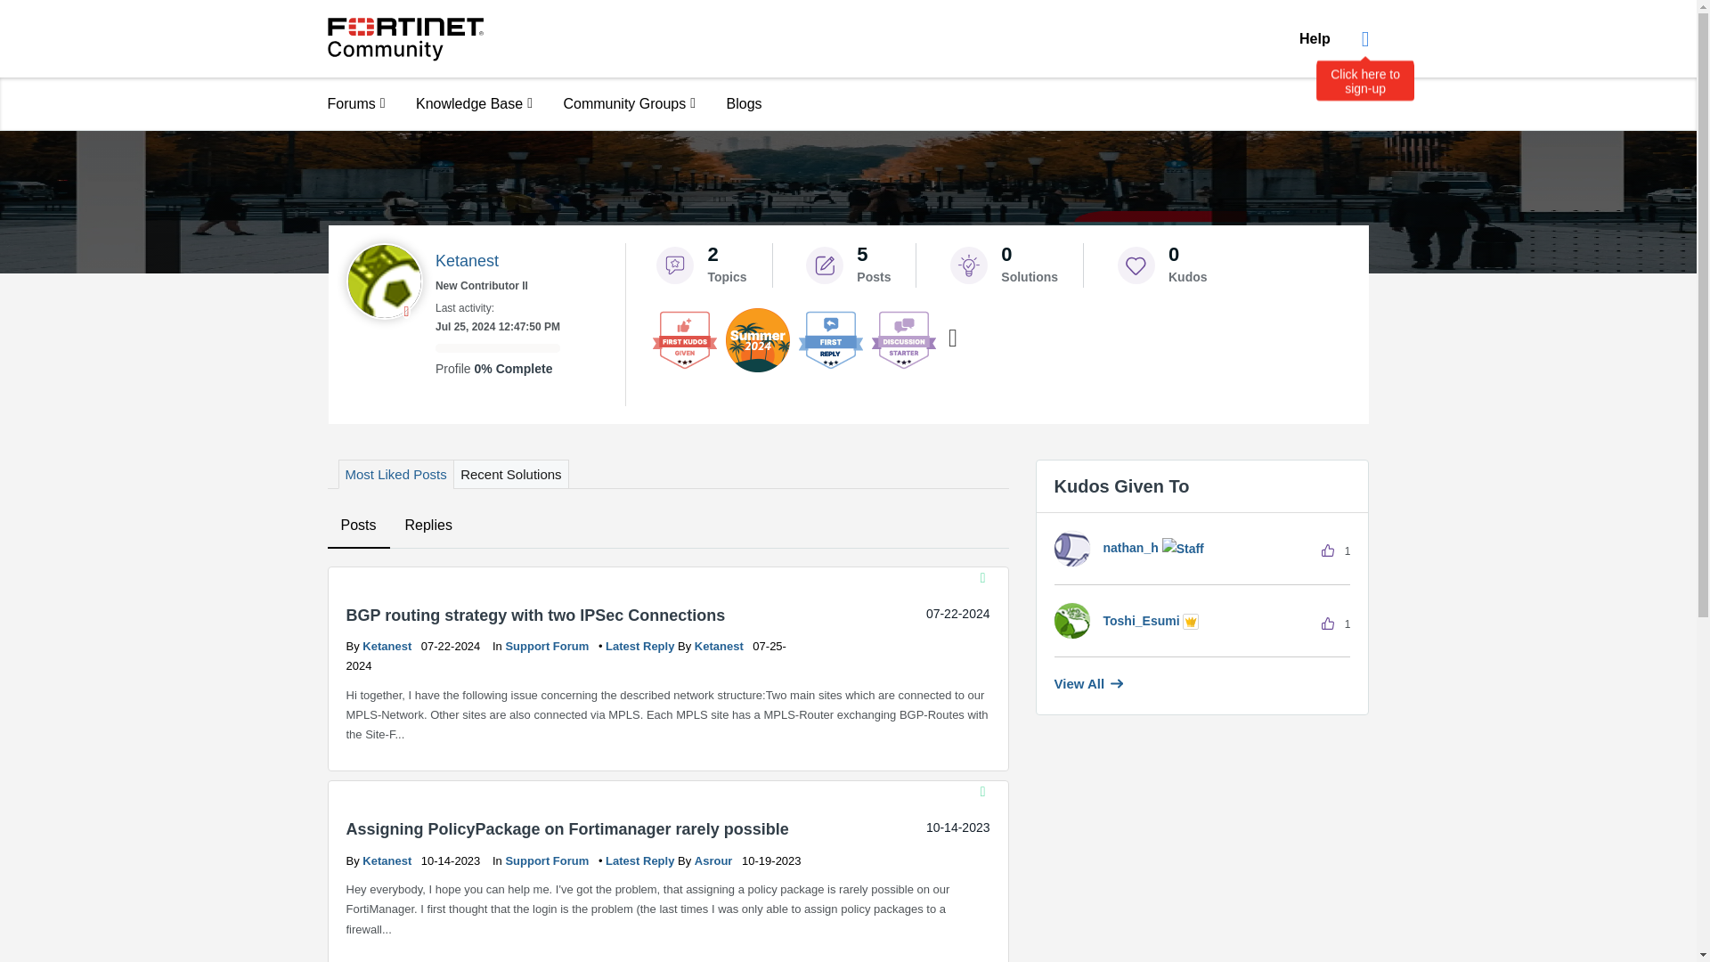 The height and width of the screenshot is (962, 1710). I want to click on Summer 2024, so click(757, 339).